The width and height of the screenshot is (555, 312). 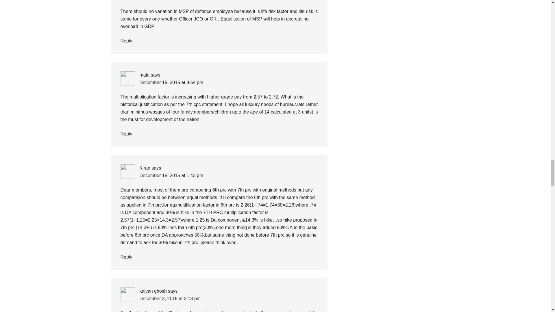 I want to click on Reply, so click(x=126, y=257).